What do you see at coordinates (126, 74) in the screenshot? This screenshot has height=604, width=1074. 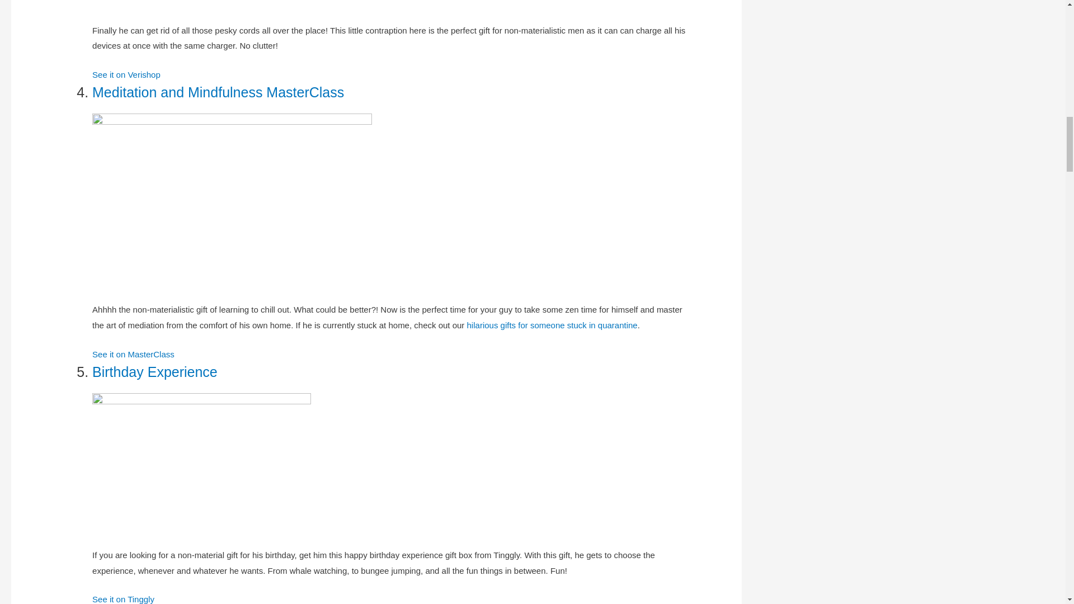 I see `See it on Verishop` at bounding box center [126, 74].